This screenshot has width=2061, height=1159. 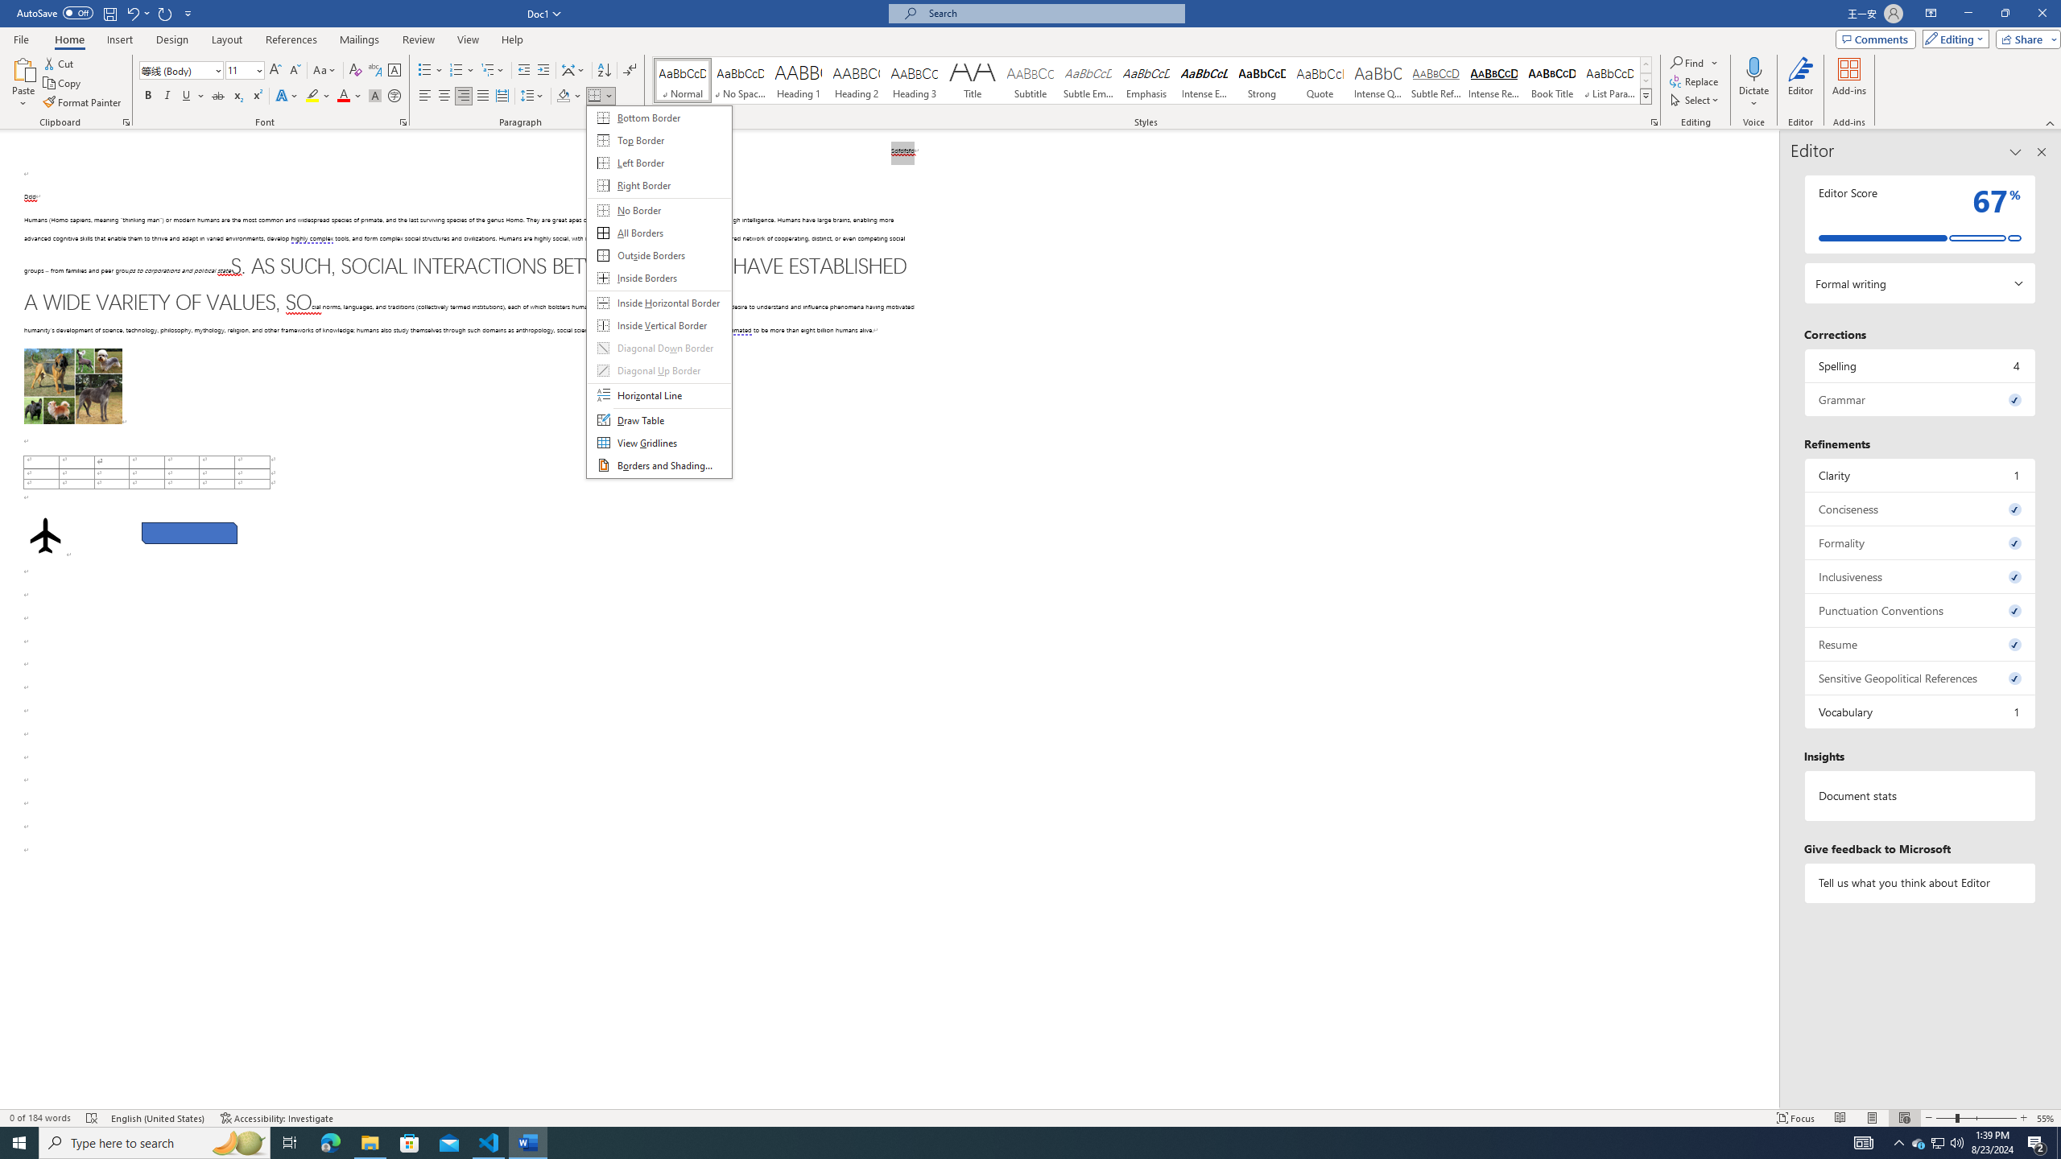 I want to click on Change Case, so click(x=325, y=71).